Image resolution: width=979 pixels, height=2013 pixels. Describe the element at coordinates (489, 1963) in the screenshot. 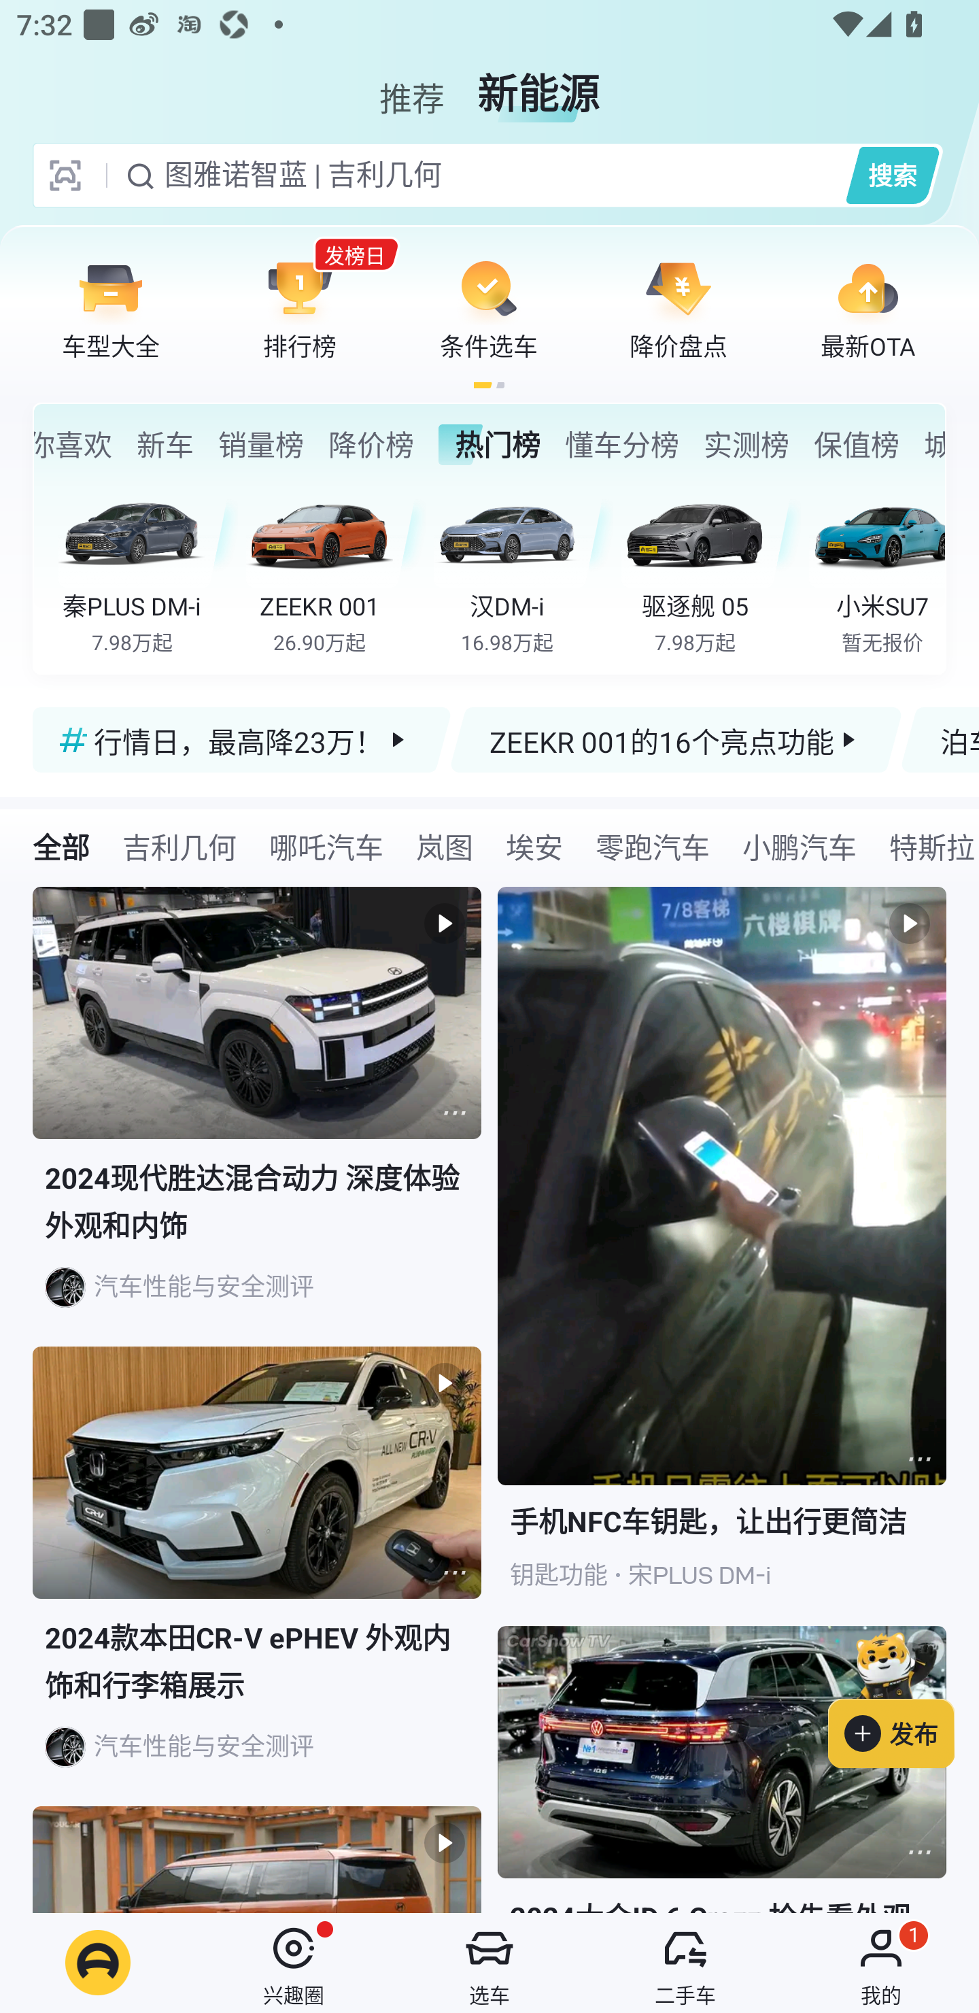

I see ` 选车` at that location.